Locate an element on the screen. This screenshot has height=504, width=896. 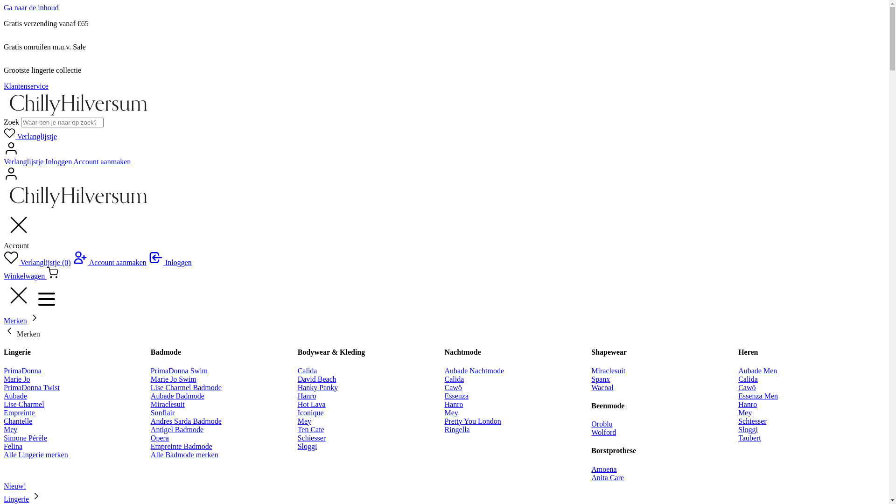
Felina is located at coordinates (13, 446).